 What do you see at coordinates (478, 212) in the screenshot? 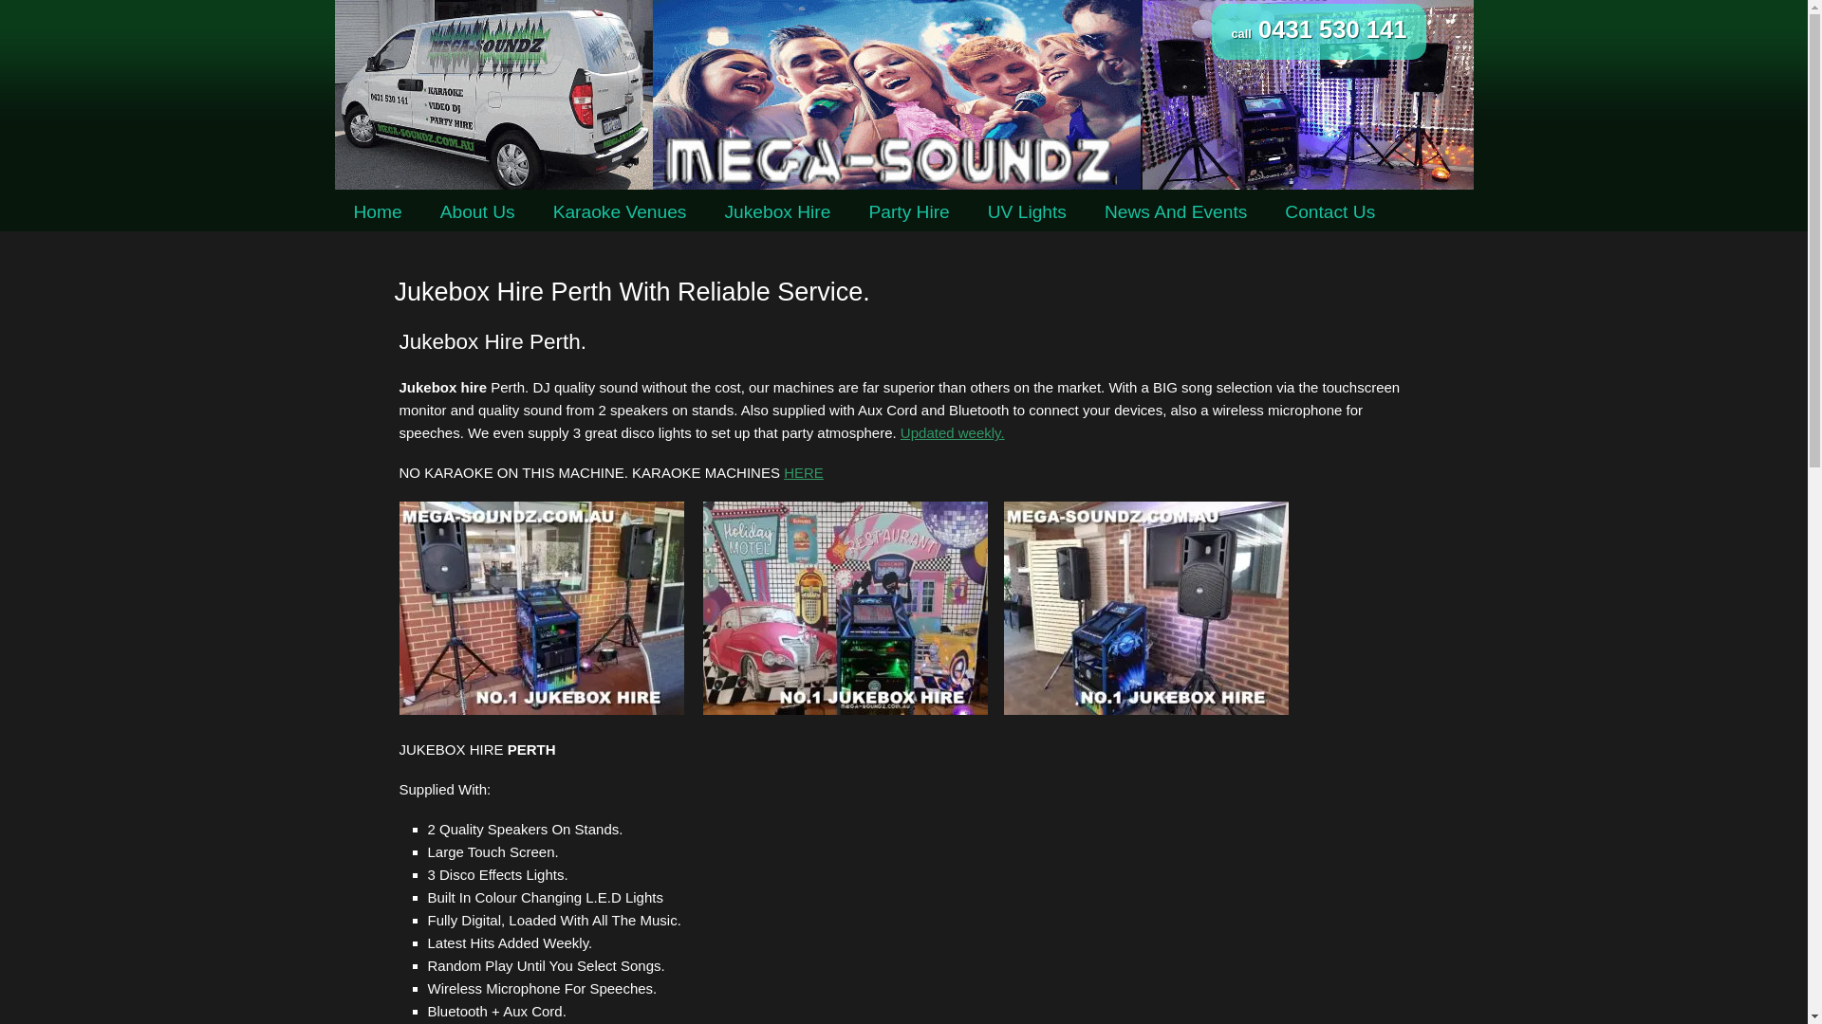
I see `About Us` at bounding box center [478, 212].